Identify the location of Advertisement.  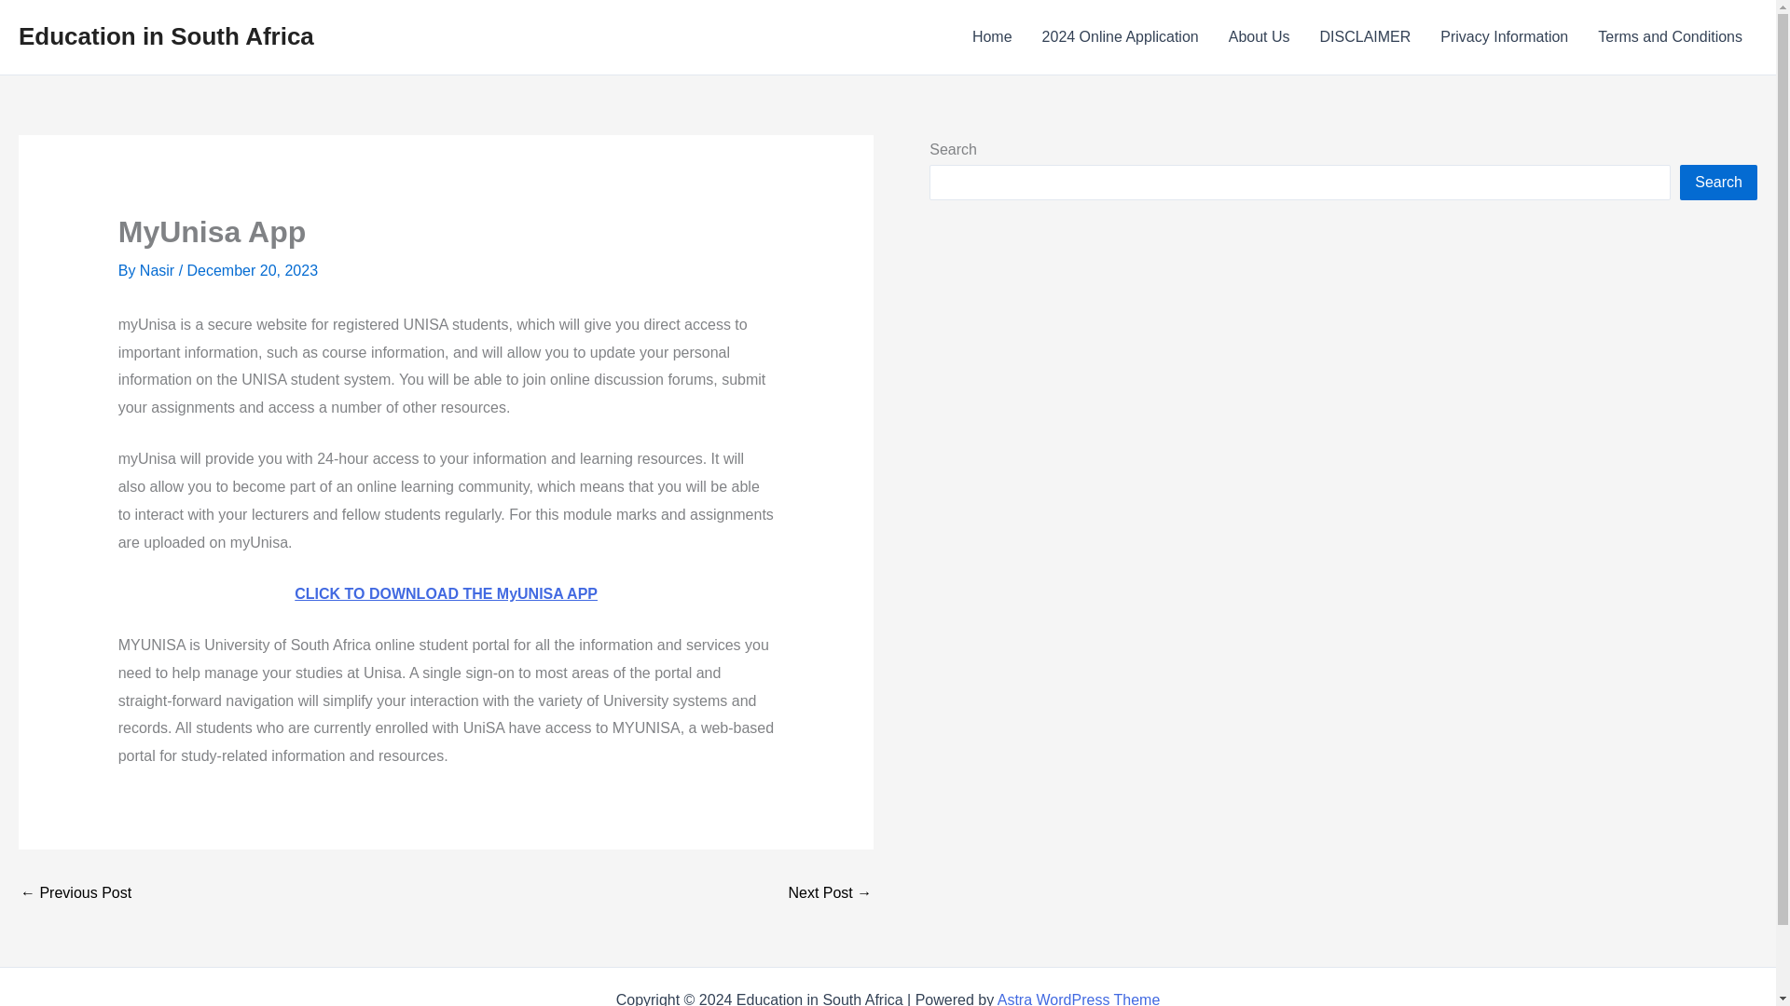
(1068, 522).